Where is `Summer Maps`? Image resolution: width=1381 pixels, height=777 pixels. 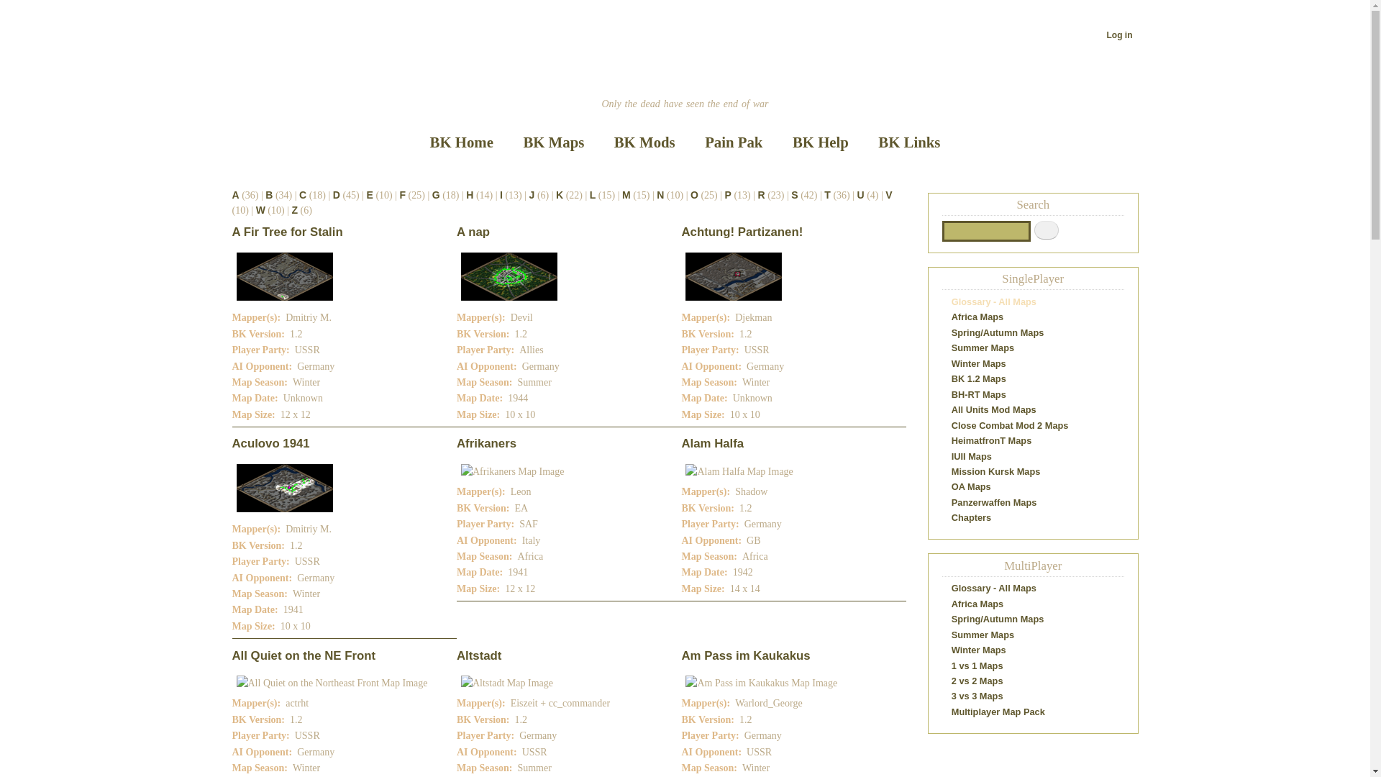 Summer Maps is located at coordinates (983, 635).